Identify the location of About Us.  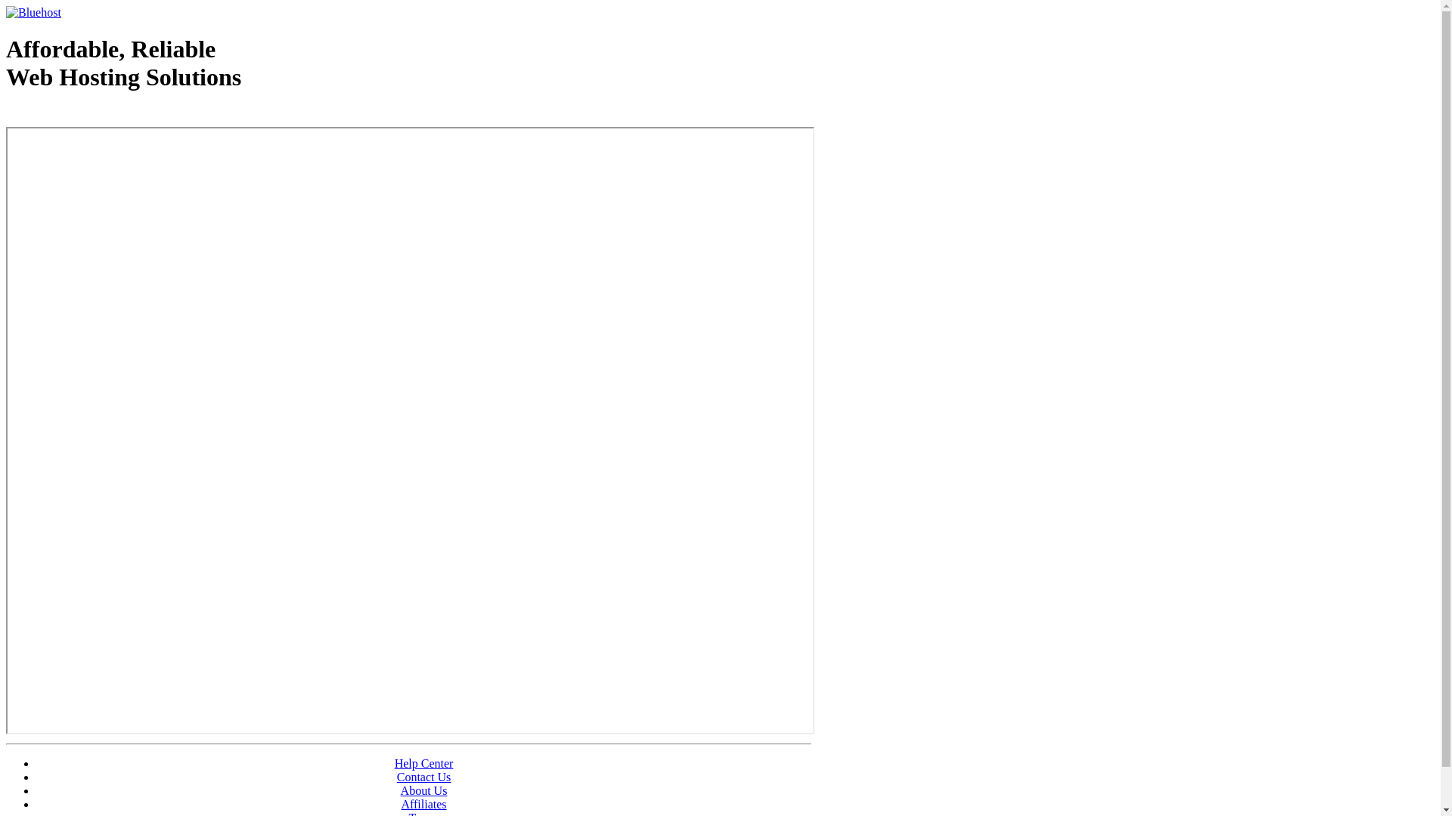
(424, 790).